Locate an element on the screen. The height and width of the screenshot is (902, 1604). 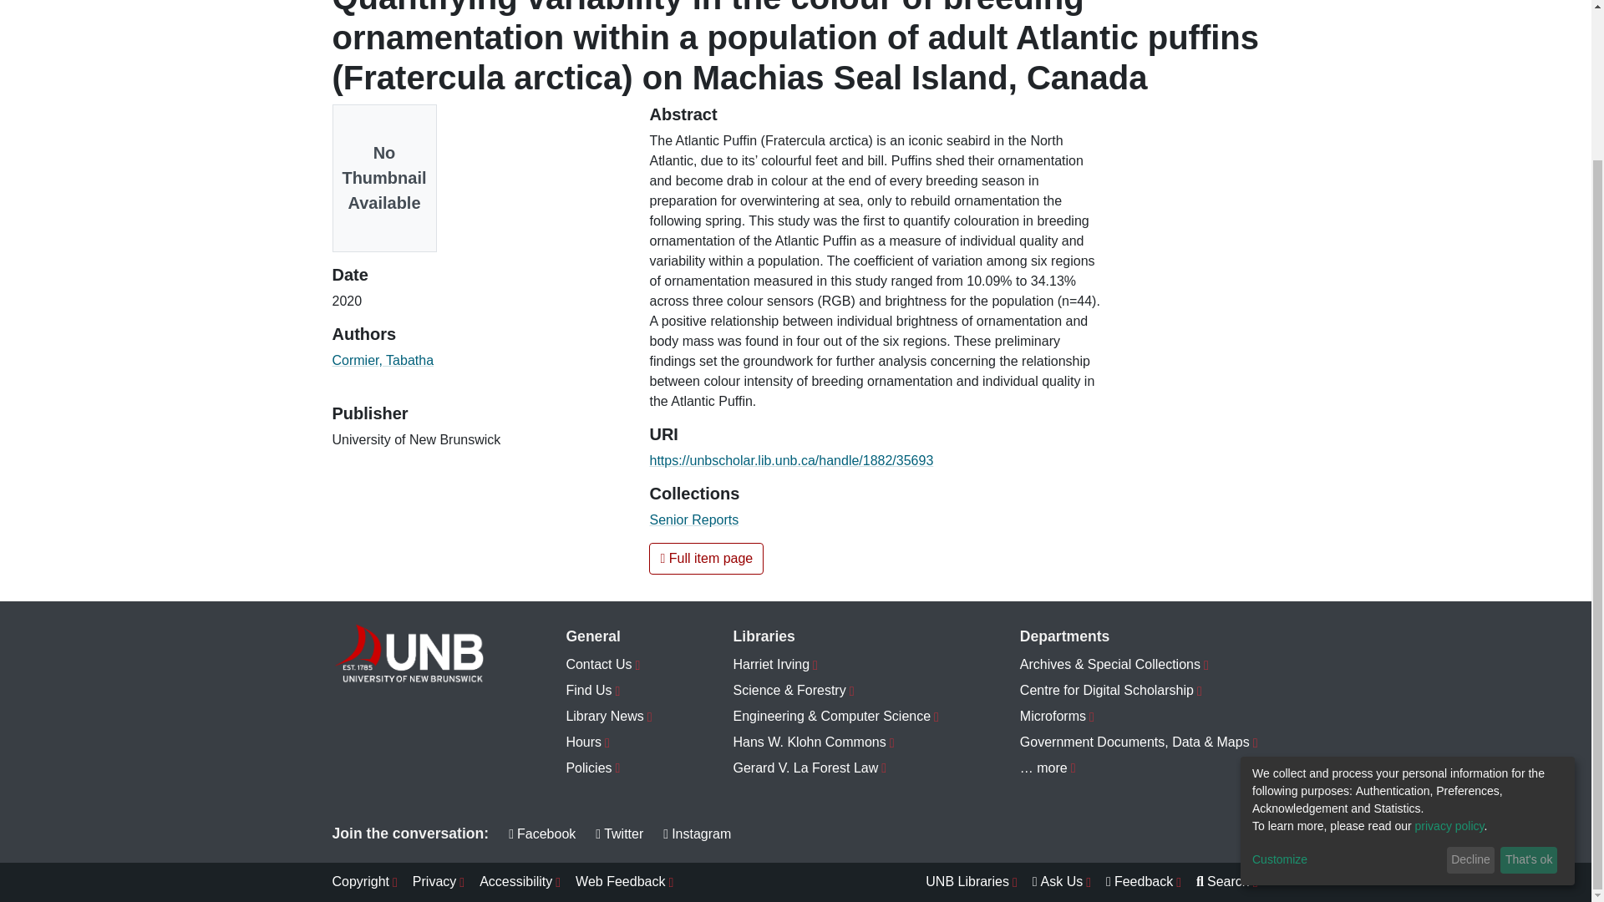
Find Us is located at coordinates (609, 692).